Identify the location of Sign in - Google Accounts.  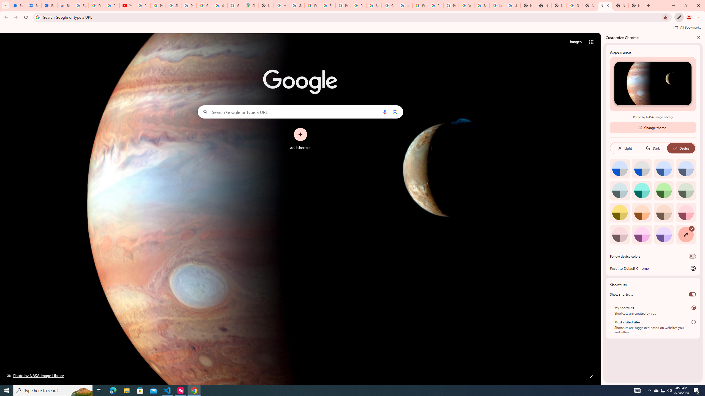
(327, 5).